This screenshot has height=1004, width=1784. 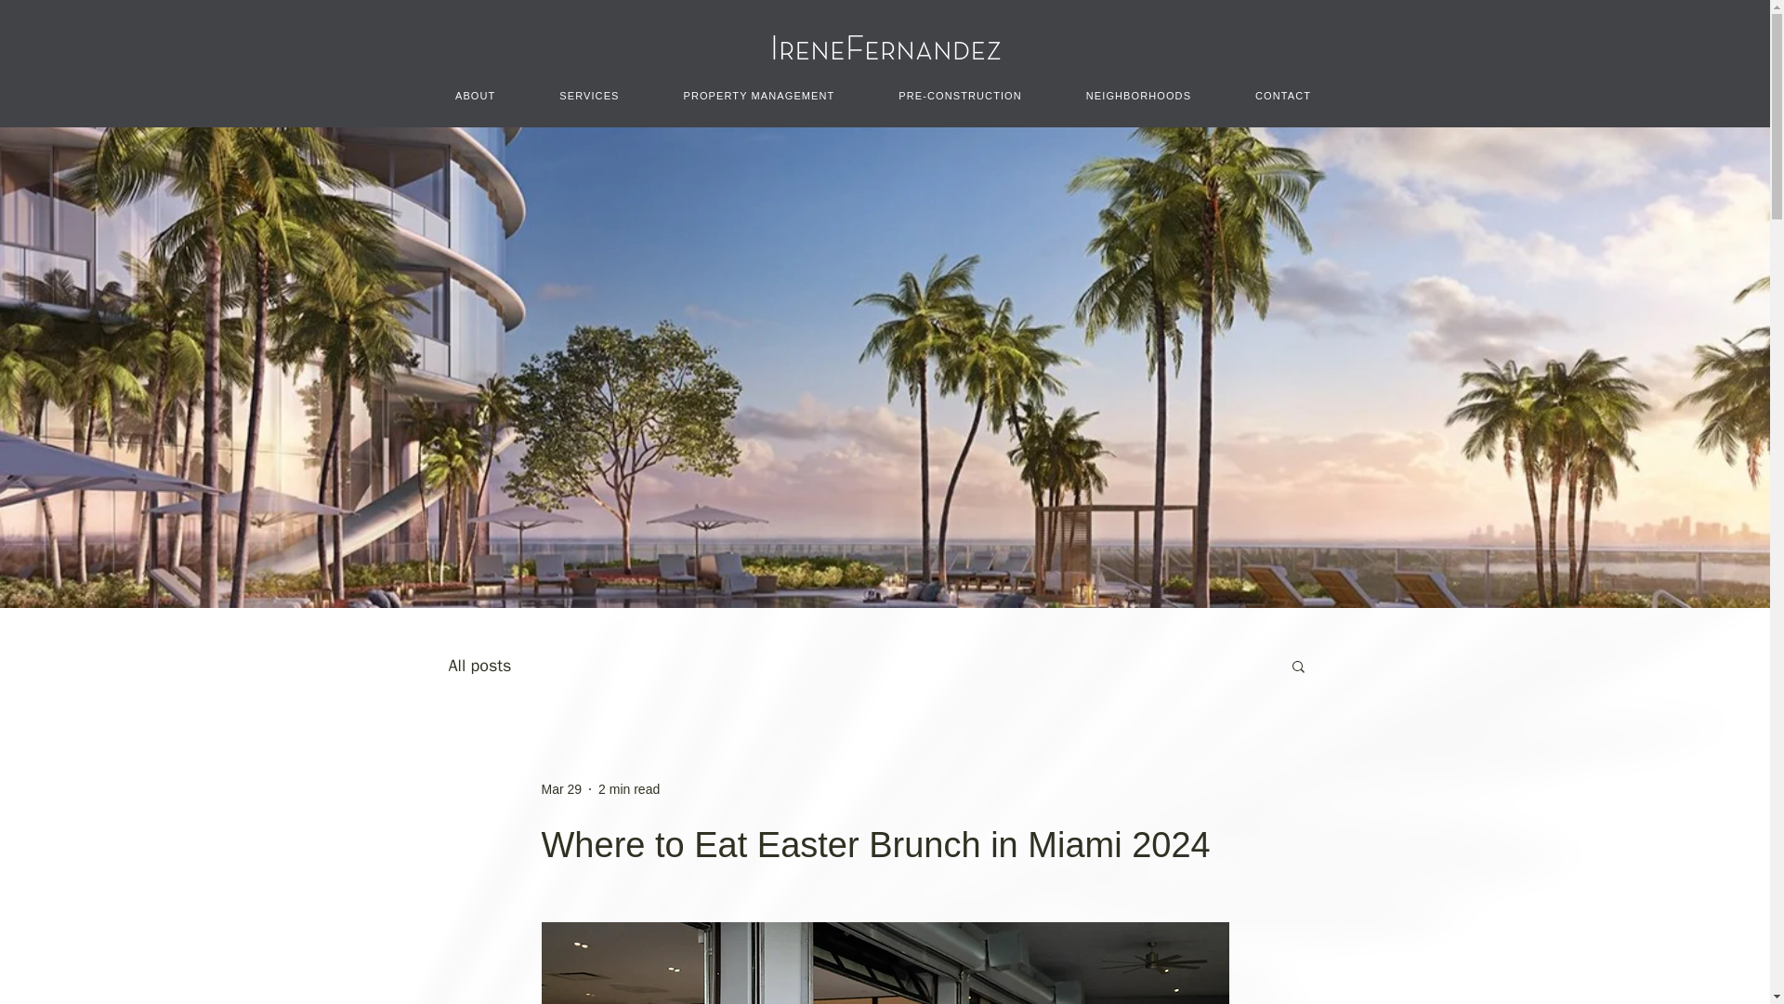 What do you see at coordinates (961, 97) in the screenshot?
I see `PRE-CONSTRUCTION` at bounding box center [961, 97].